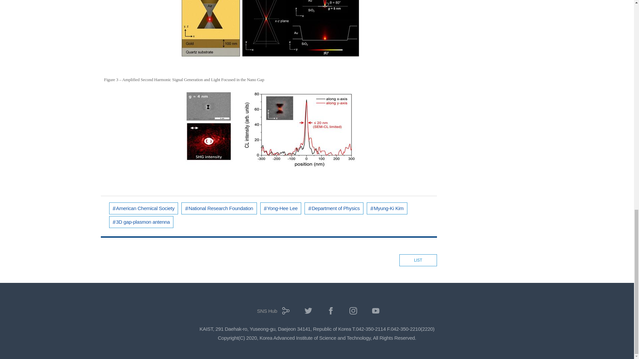 The image size is (639, 359). I want to click on Department of Physics, so click(334, 208).